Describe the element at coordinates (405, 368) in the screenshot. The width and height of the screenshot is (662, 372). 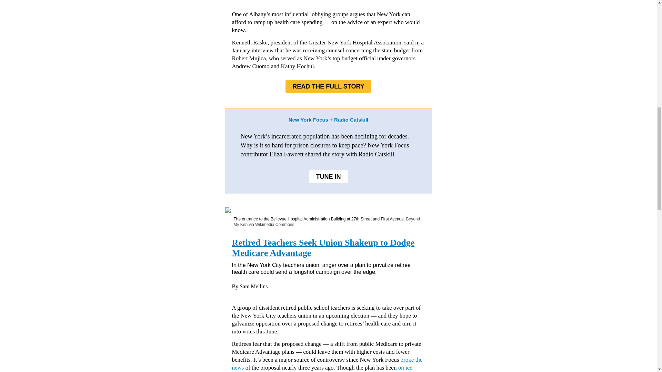
I see `on ice` at that location.